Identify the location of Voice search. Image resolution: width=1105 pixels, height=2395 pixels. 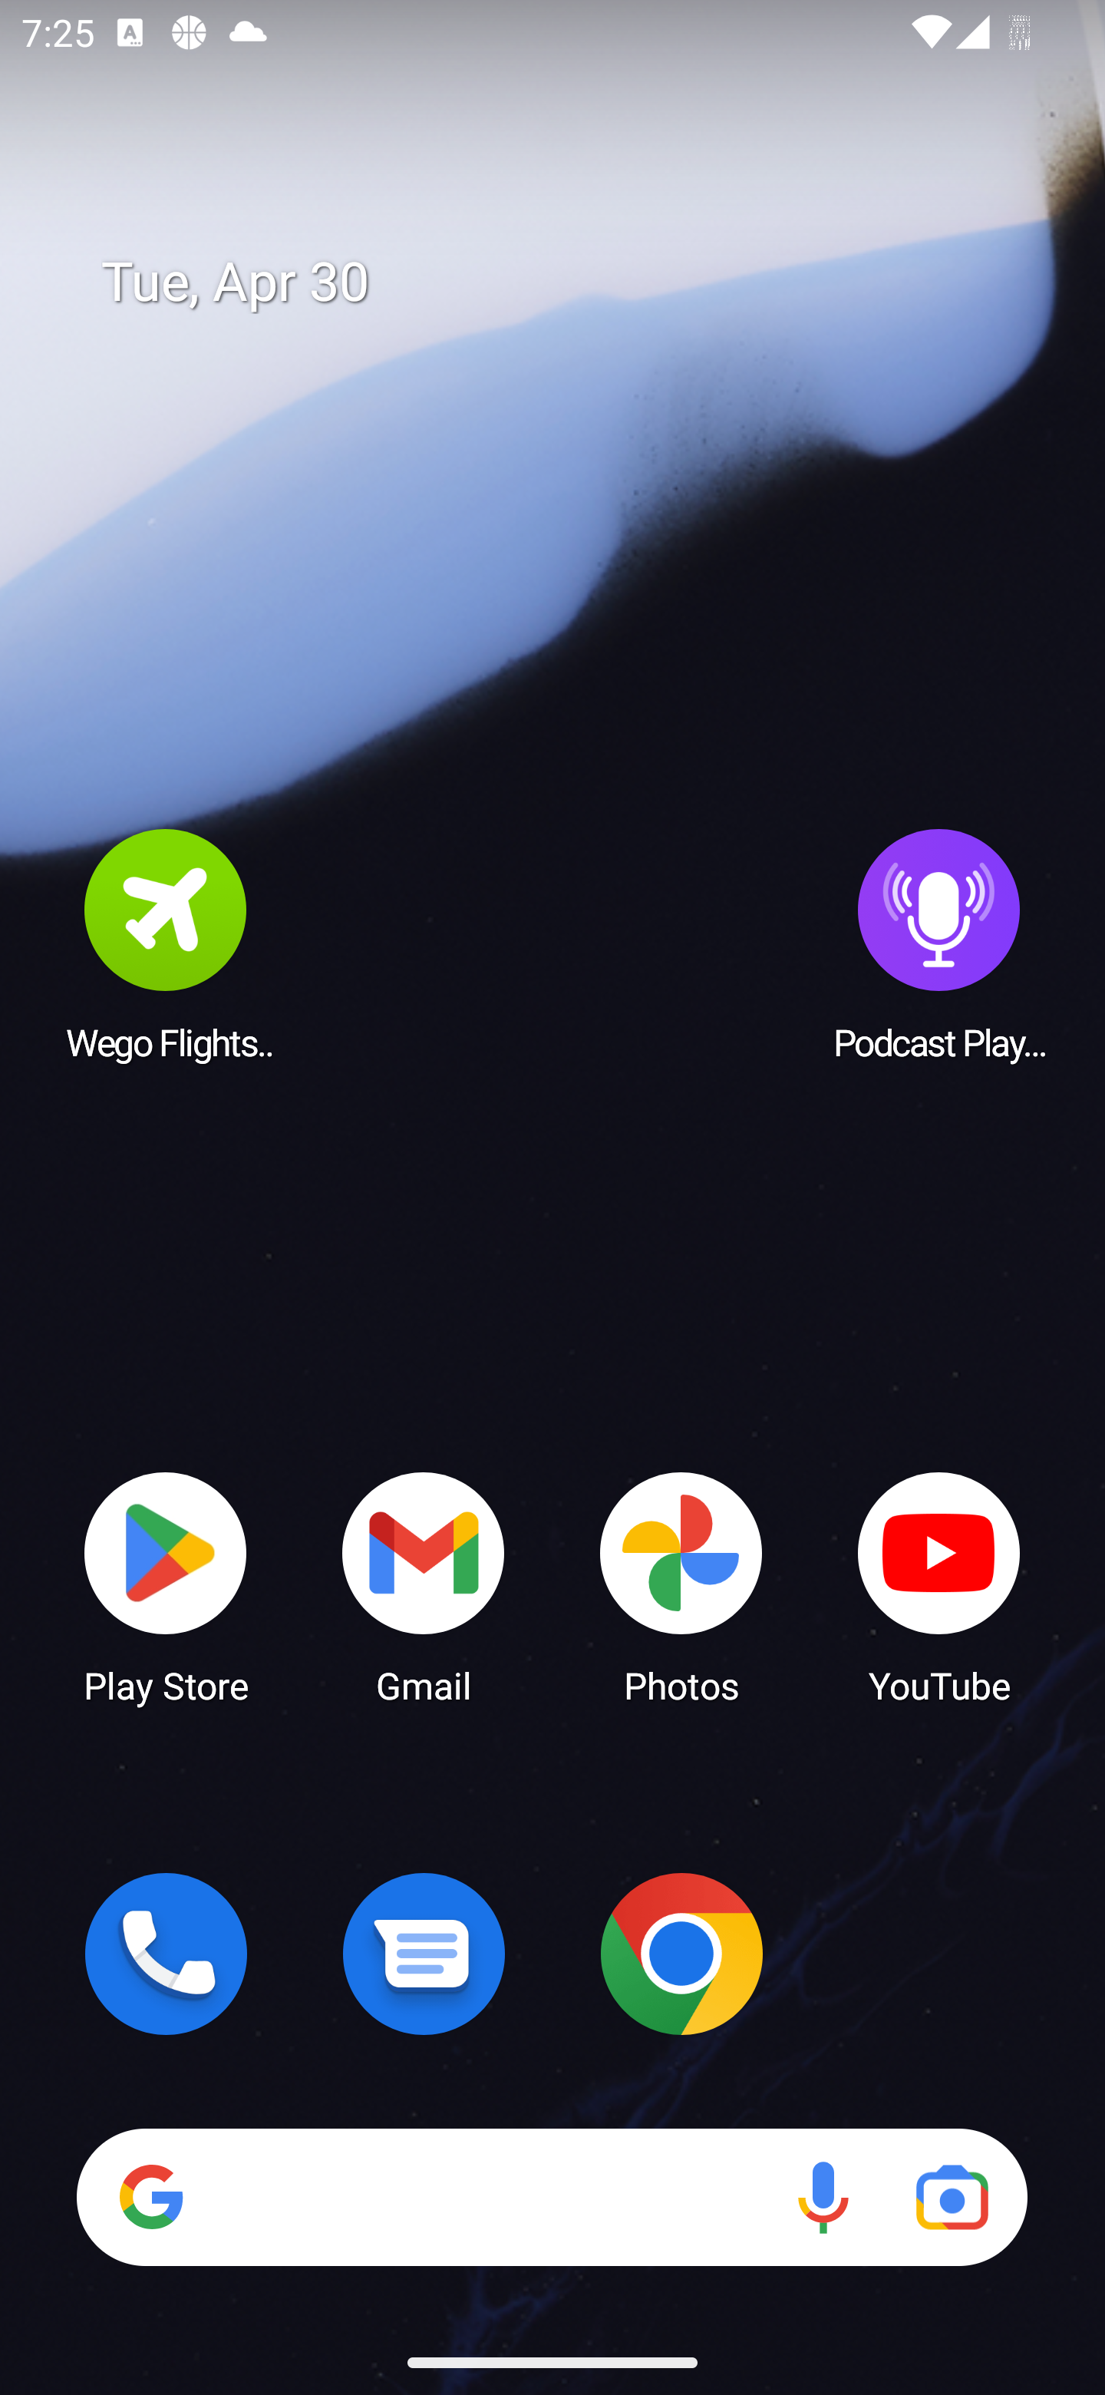
(823, 2197).